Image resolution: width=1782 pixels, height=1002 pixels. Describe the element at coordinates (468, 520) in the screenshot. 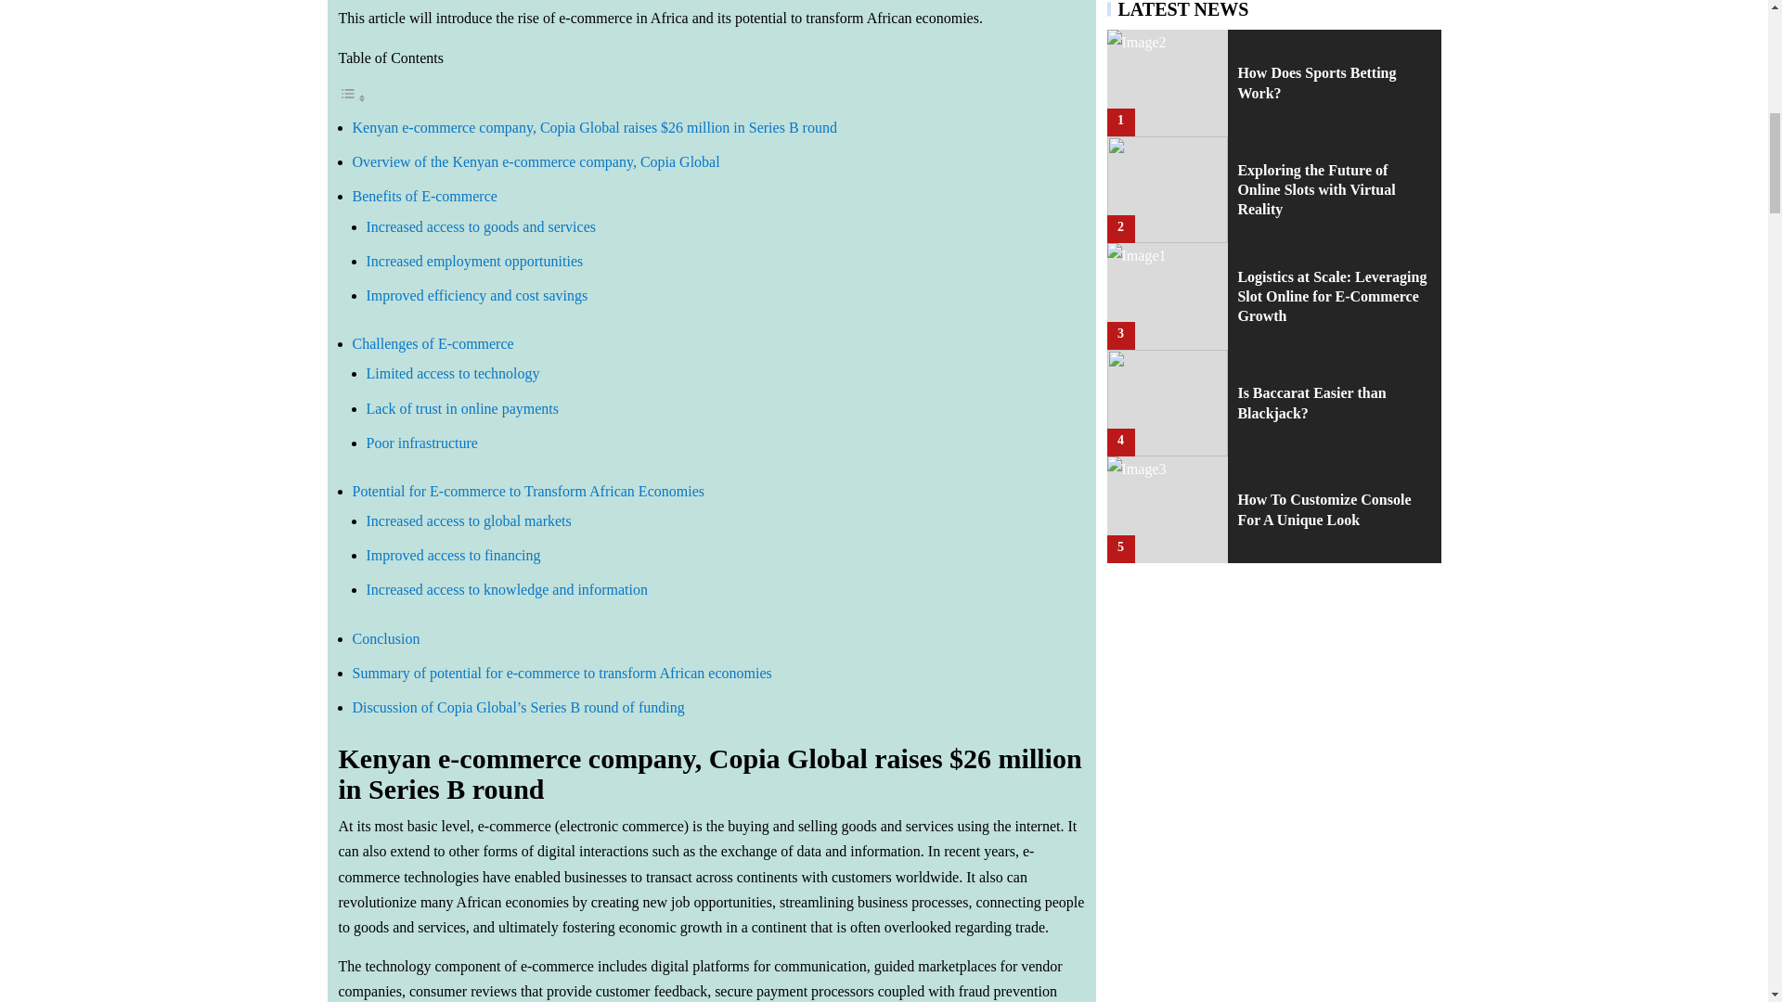

I see `Increased access to global markets` at that location.